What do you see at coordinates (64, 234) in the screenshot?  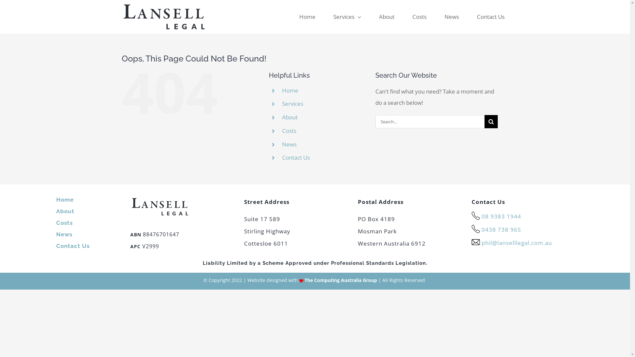 I see `News` at bounding box center [64, 234].